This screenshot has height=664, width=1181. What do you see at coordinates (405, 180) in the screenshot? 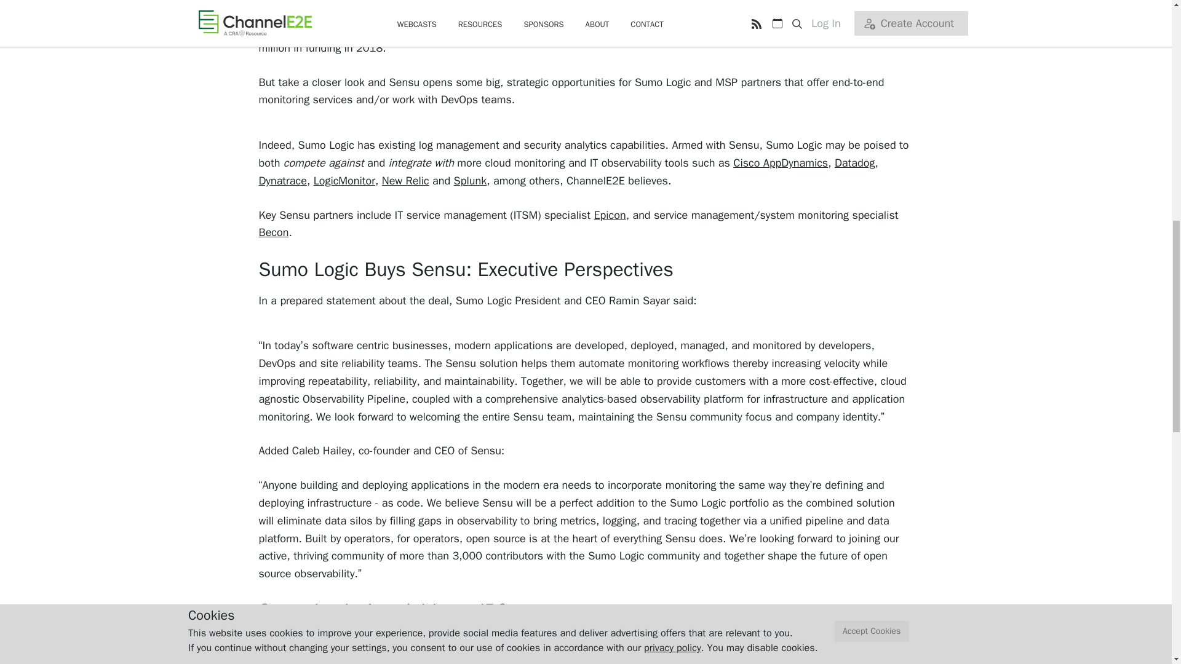
I see `New Relic` at bounding box center [405, 180].